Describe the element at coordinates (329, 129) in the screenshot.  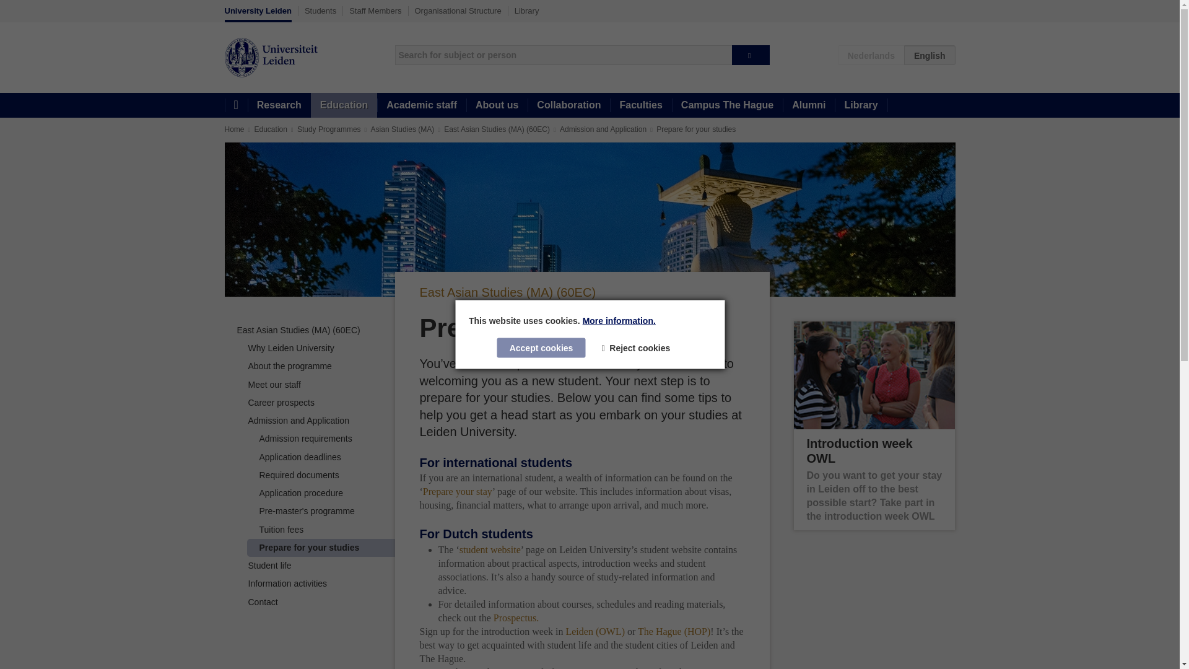
I see `Study Programmes` at that location.